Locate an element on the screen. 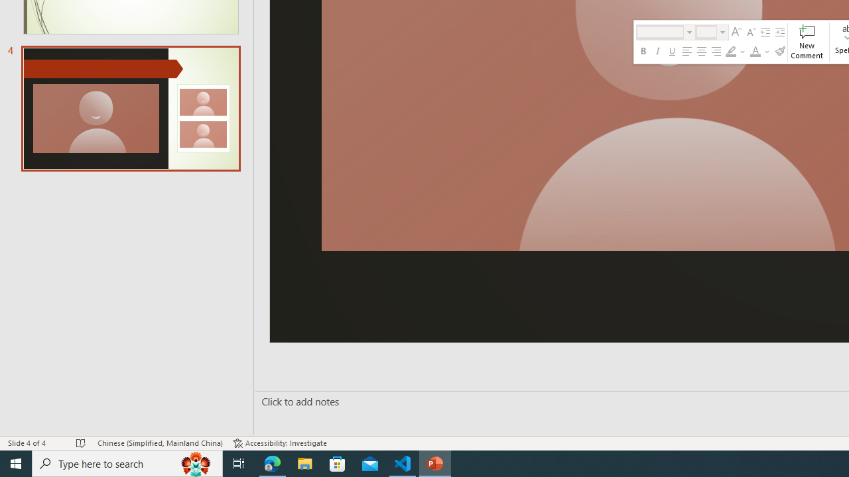 The width and height of the screenshot is (849, 477). Align Right is located at coordinates (716, 52).